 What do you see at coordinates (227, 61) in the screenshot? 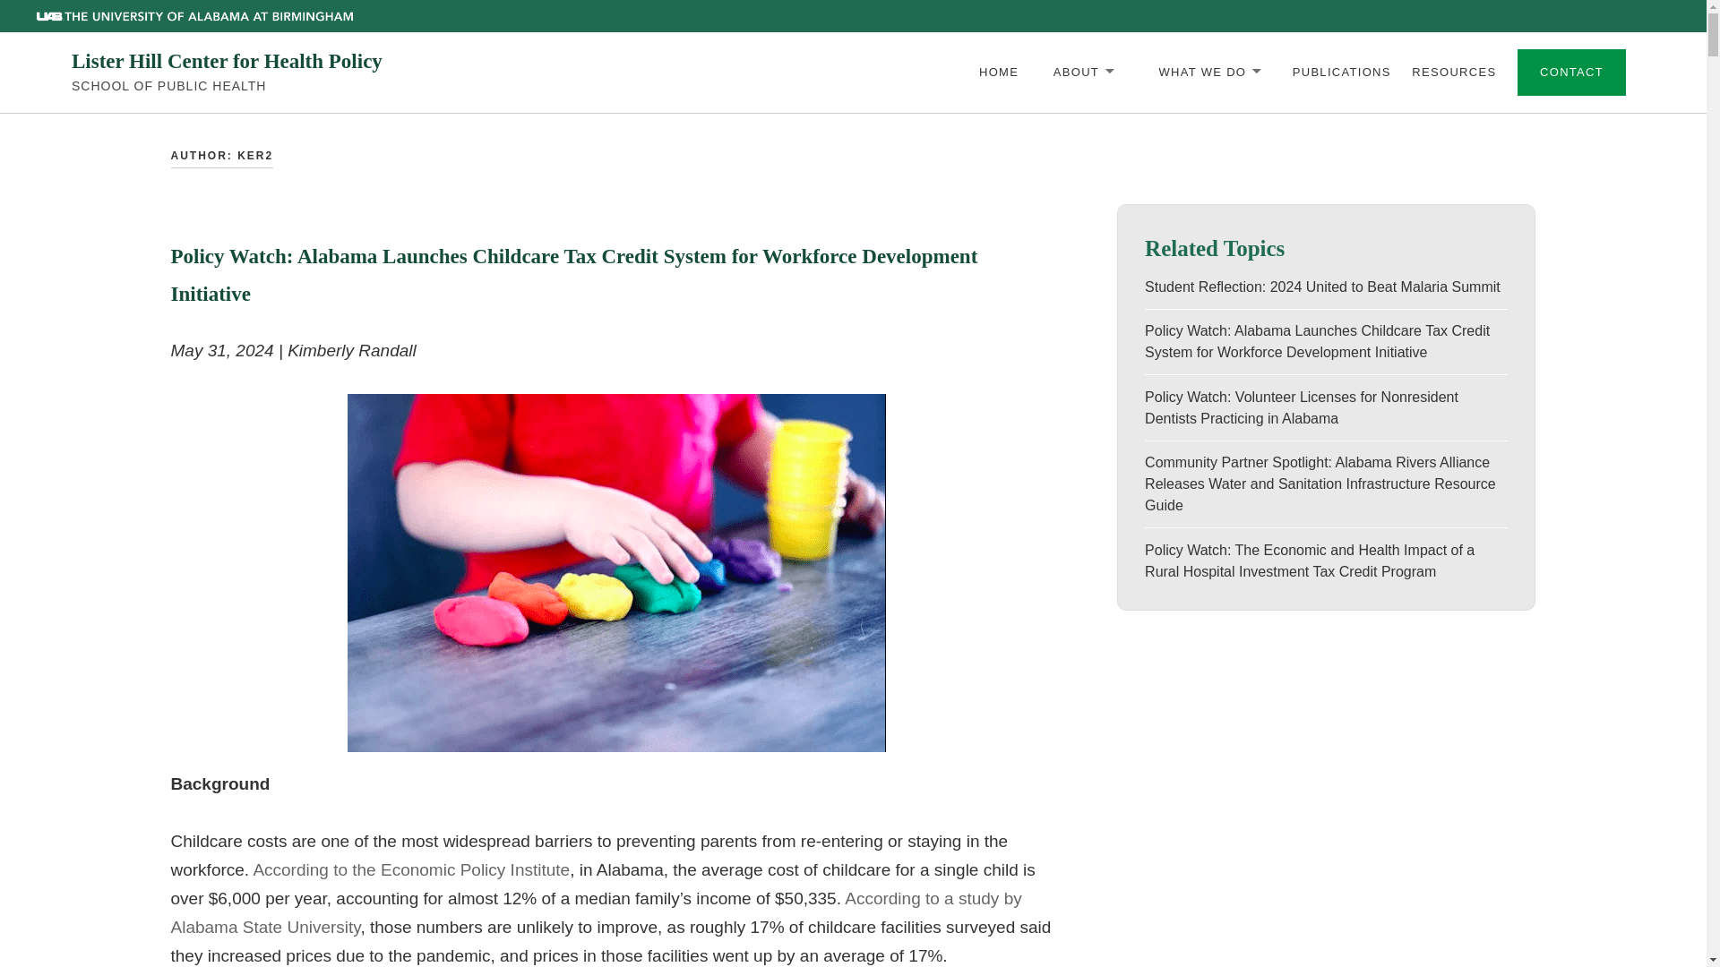
I see `Lister Hill Center for Health Policy` at bounding box center [227, 61].